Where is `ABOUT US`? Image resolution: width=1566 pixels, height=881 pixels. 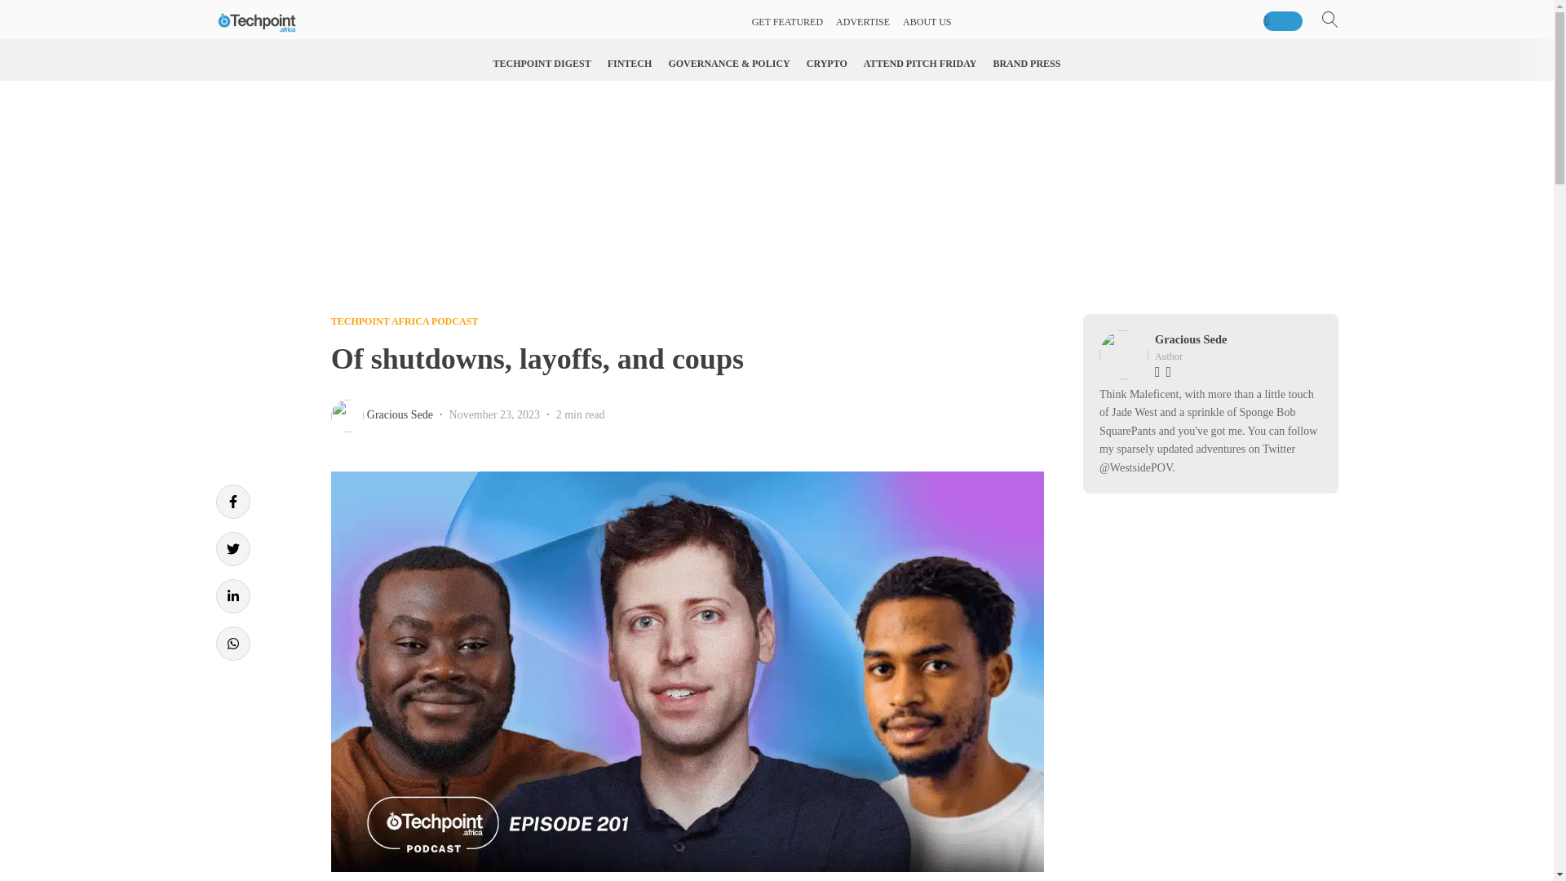
ABOUT US is located at coordinates (927, 22).